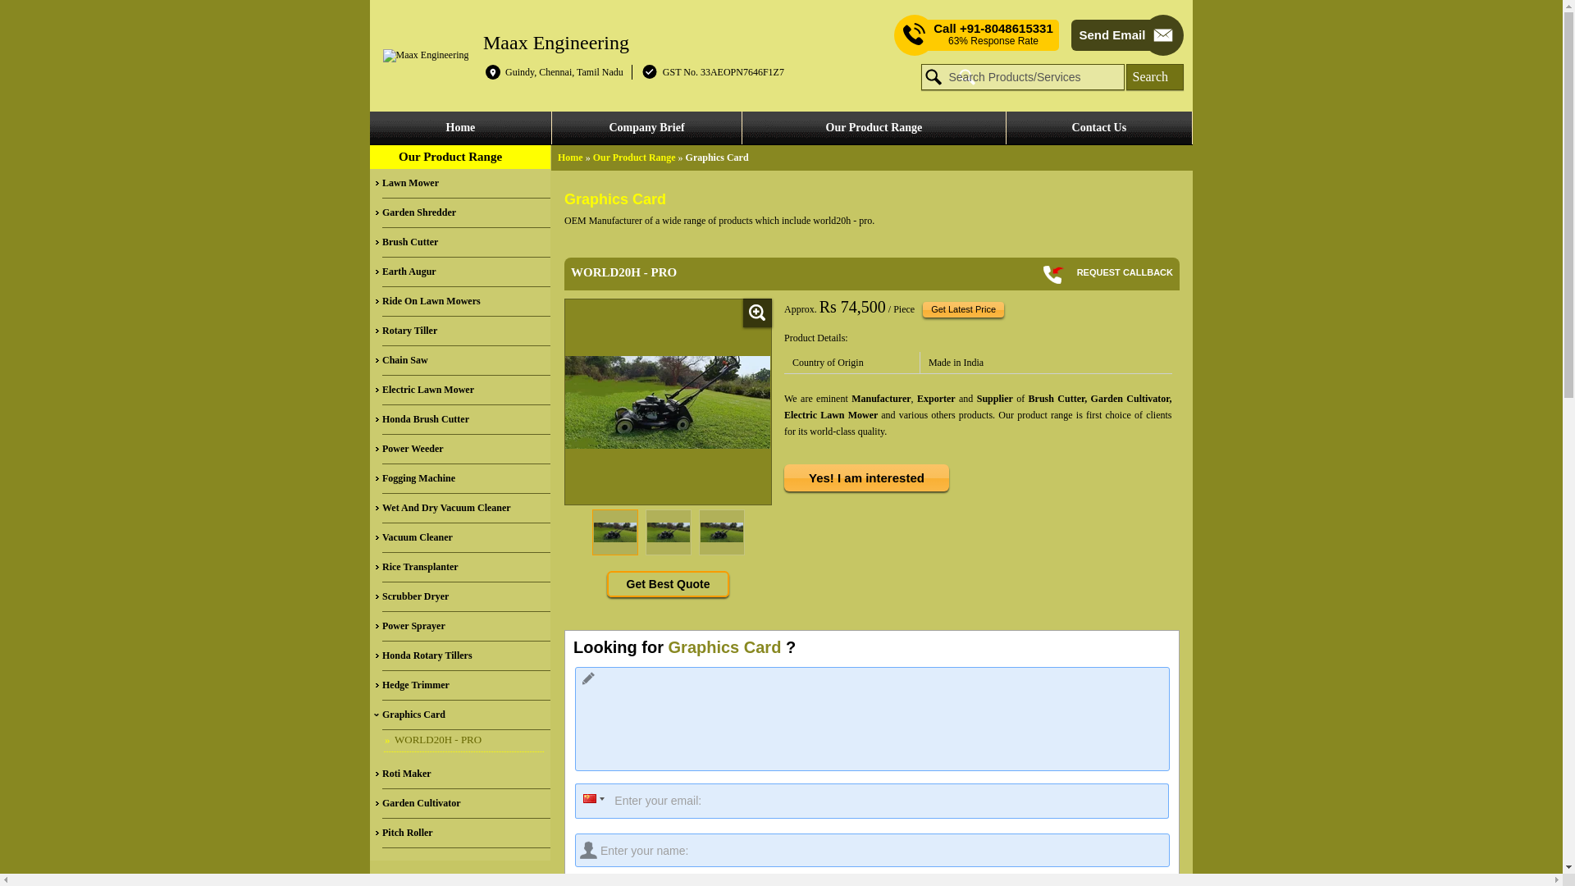 This screenshot has height=886, width=1575. What do you see at coordinates (872, 850) in the screenshot?
I see `Enter your name:` at bounding box center [872, 850].